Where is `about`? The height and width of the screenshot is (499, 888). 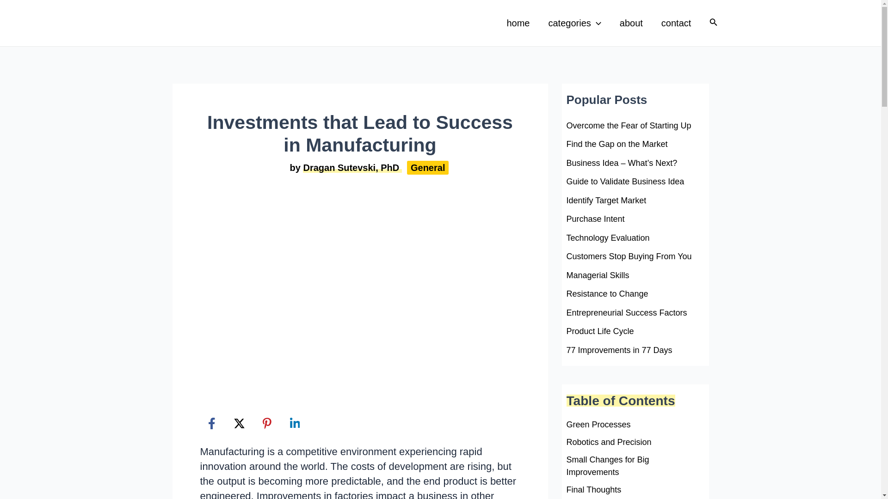 about is located at coordinates (631, 23).